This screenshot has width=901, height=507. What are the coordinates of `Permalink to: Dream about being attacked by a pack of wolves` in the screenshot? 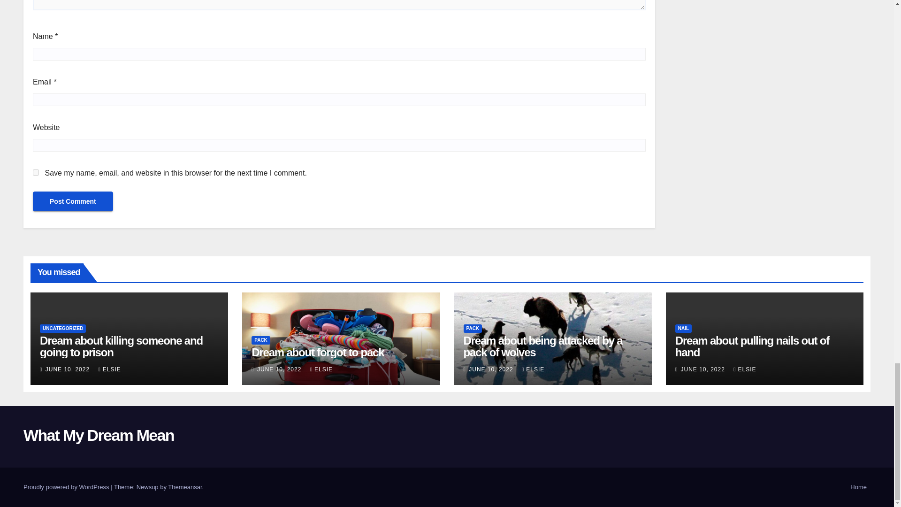 It's located at (543, 346).